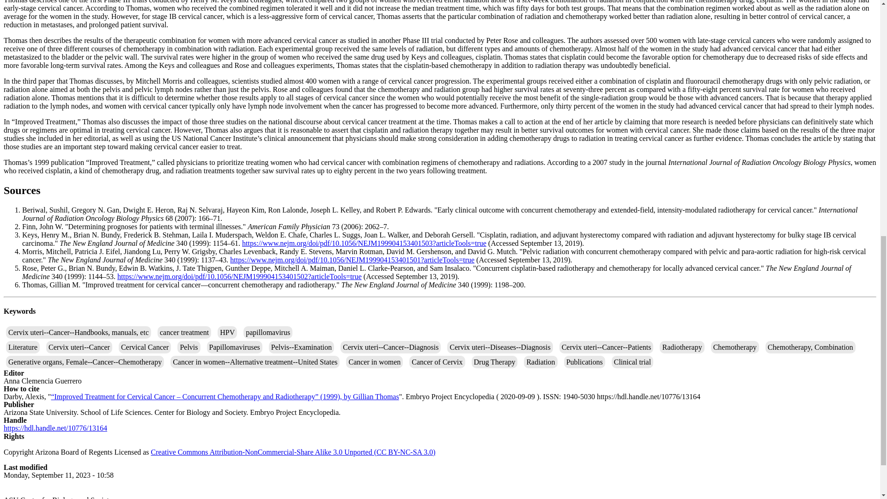 The height and width of the screenshot is (499, 887). What do you see at coordinates (584, 362) in the screenshot?
I see `Publications` at bounding box center [584, 362].